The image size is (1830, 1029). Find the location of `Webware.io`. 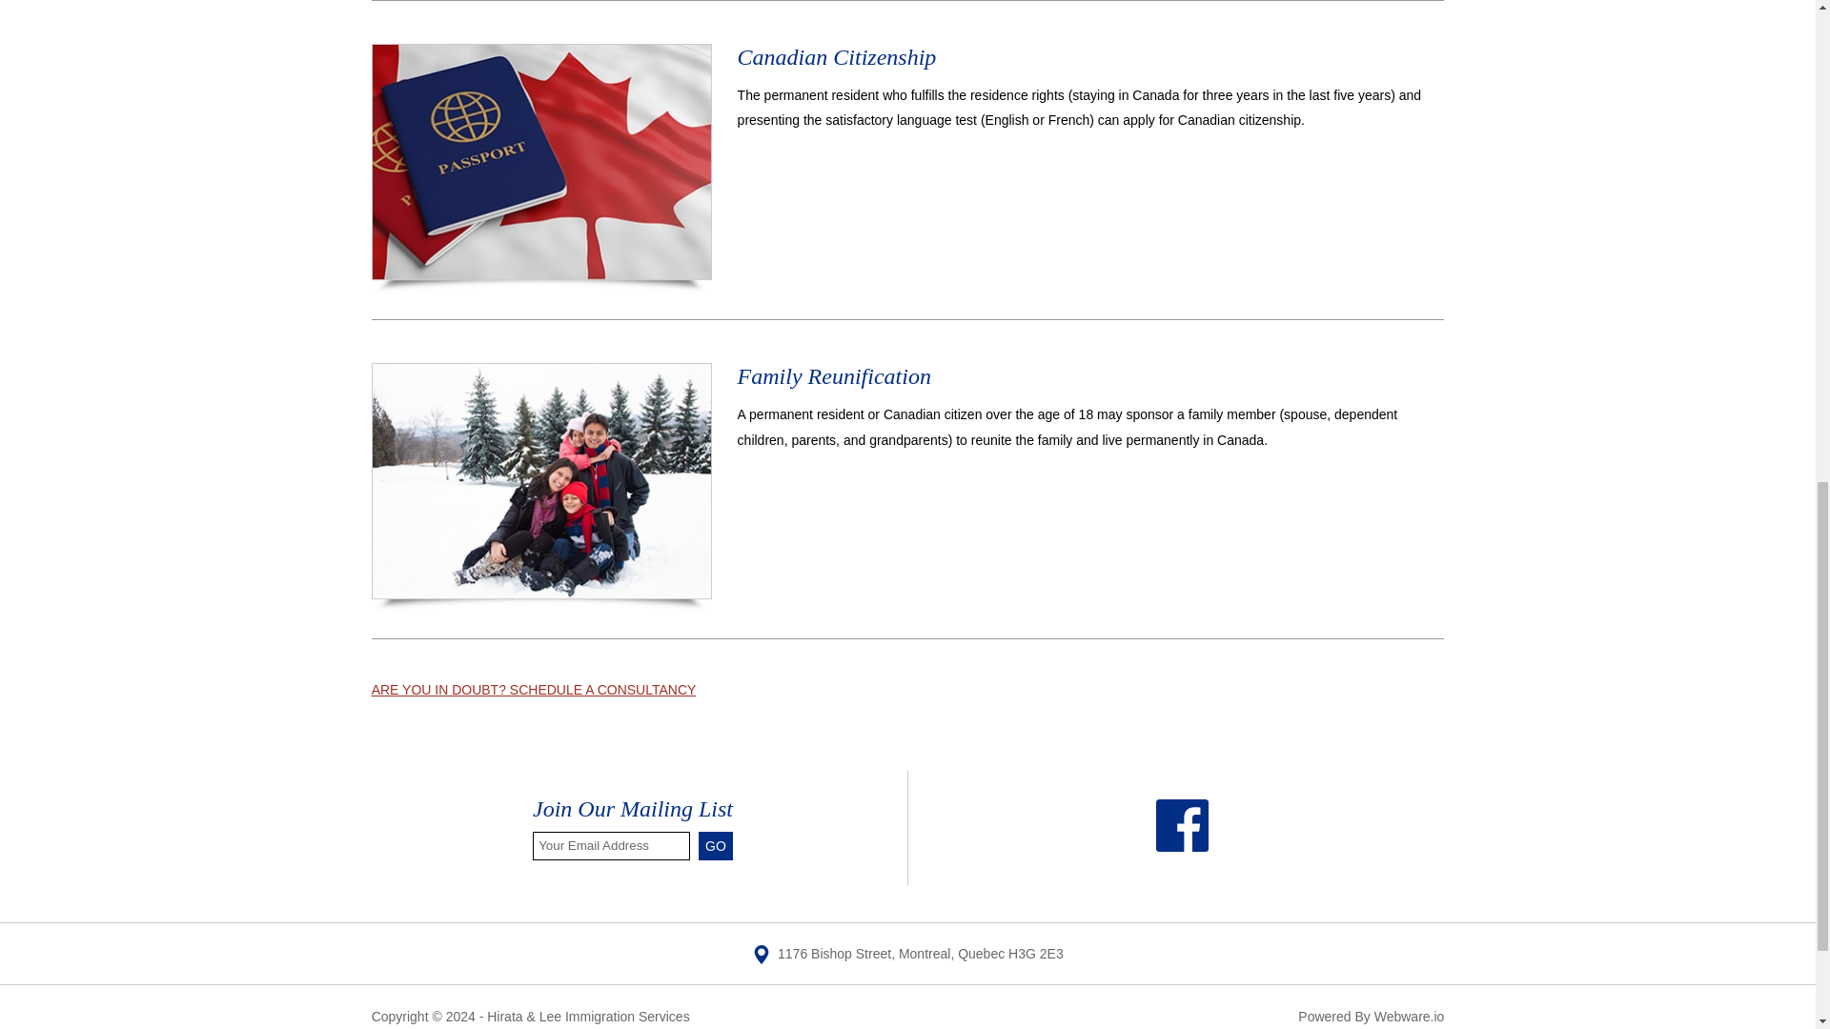

Webware.io is located at coordinates (1409, 1016).